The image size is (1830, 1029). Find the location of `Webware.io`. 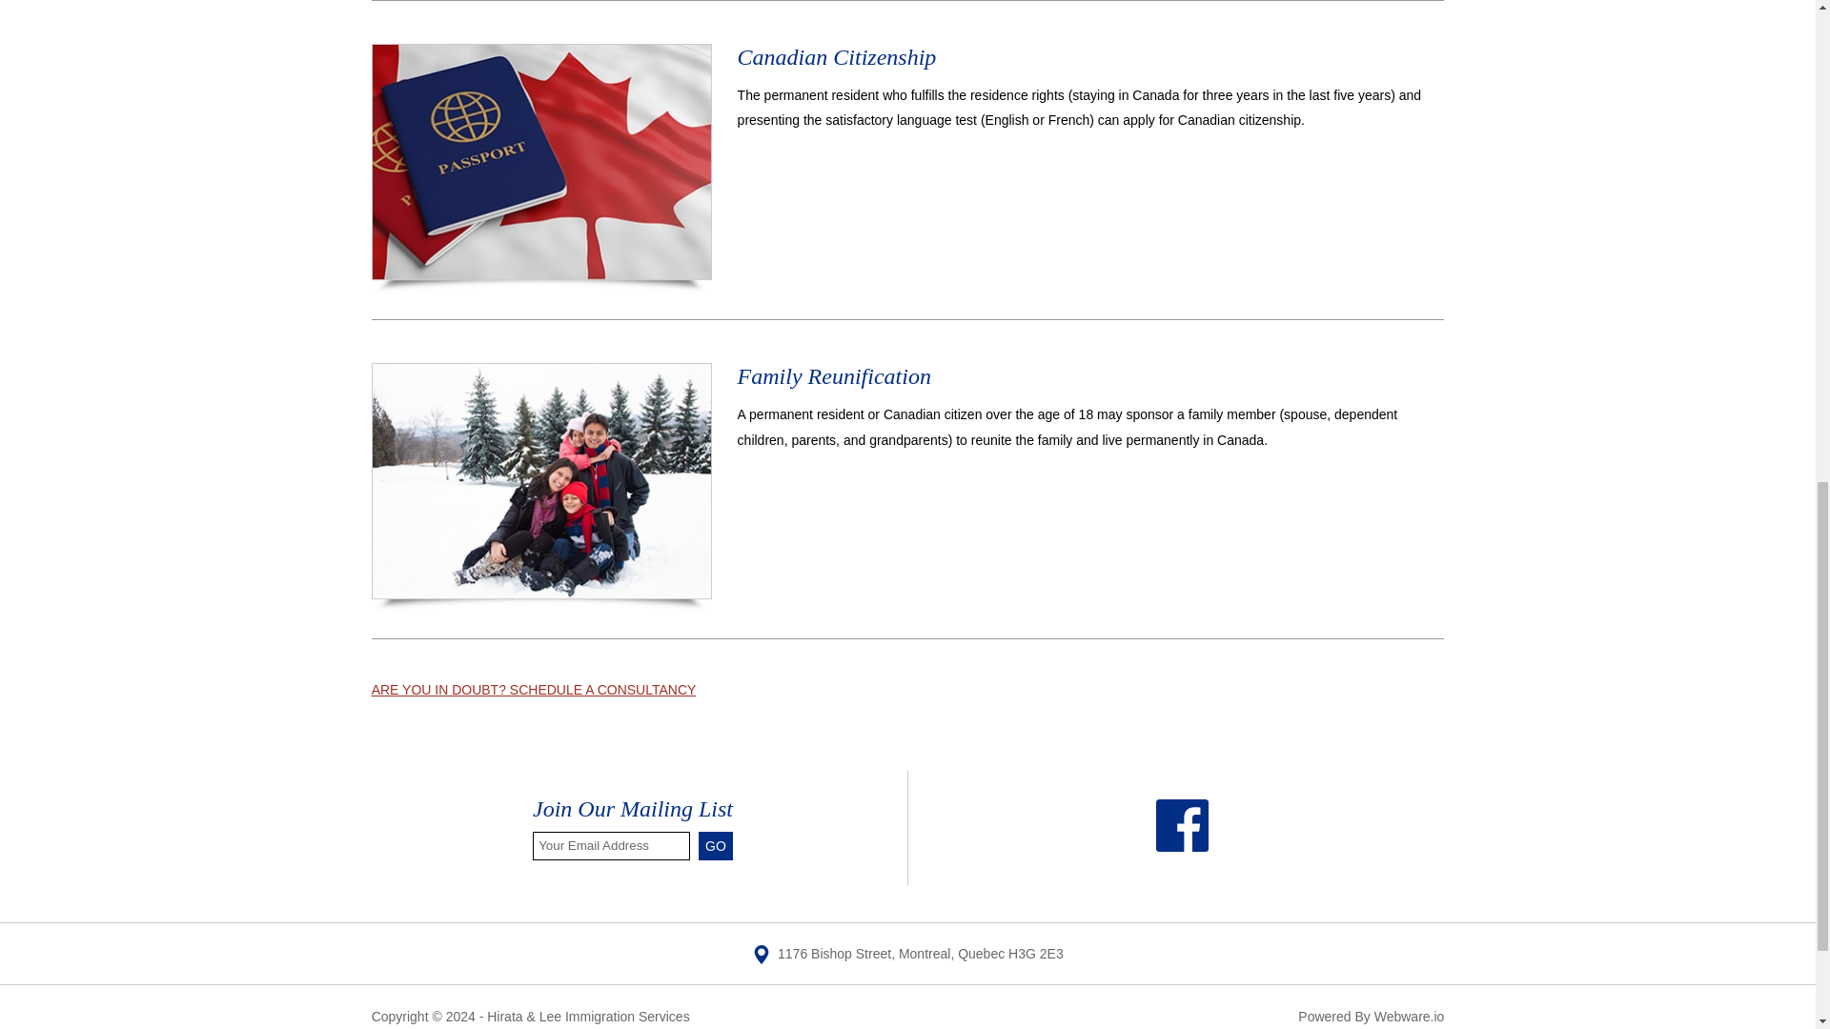

Webware.io is located at coordinates (1409, 1016).